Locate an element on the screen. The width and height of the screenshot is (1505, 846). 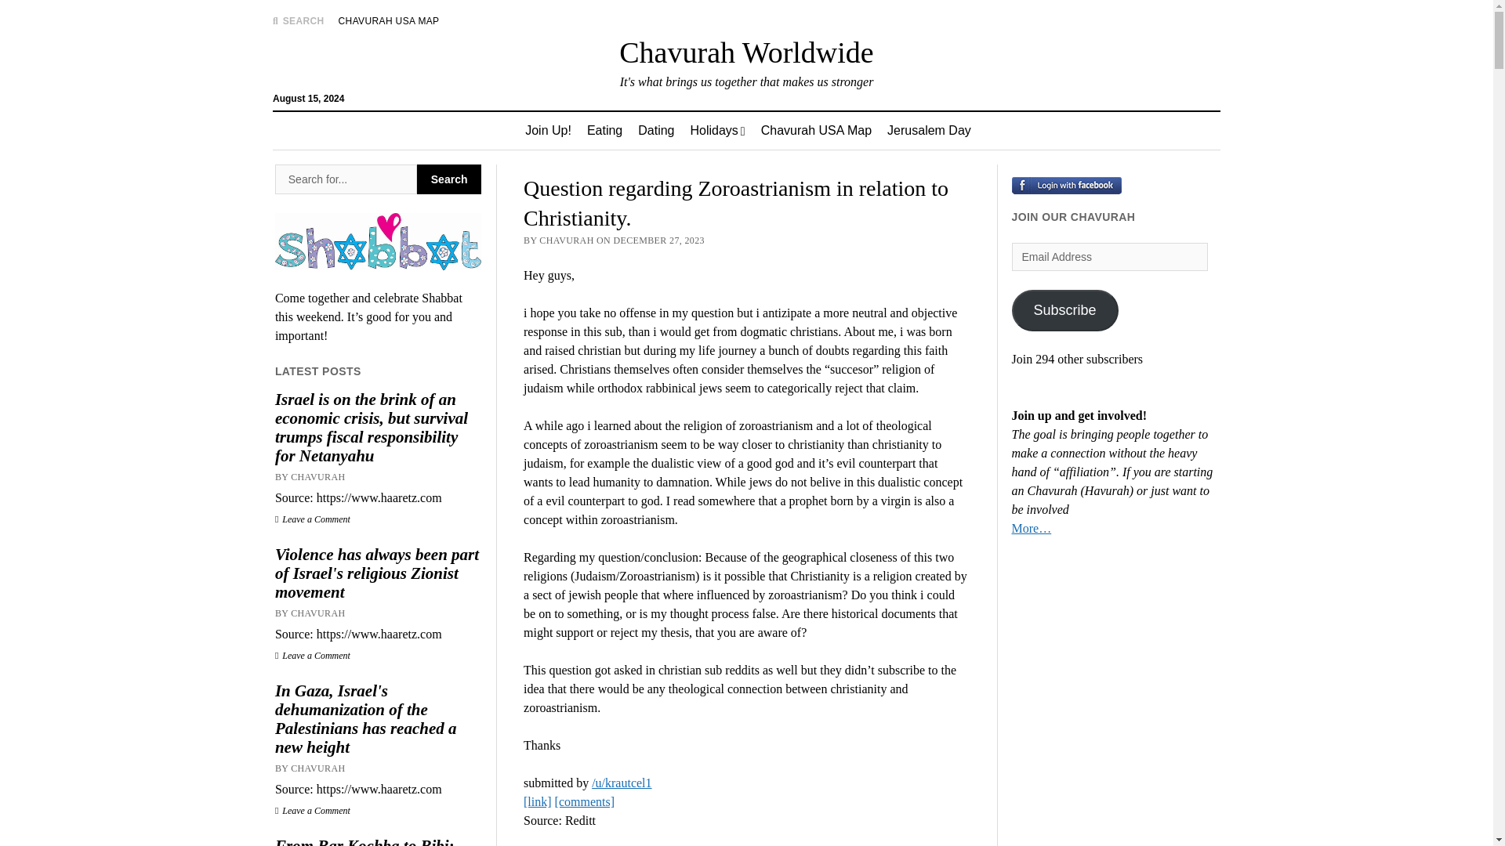
SEARCH is located at coordinates (298, 20).